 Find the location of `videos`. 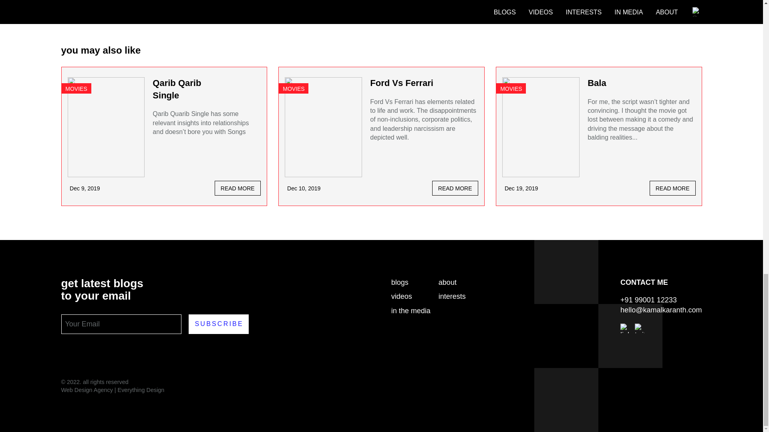

videos is located at coordinates (411, 296).